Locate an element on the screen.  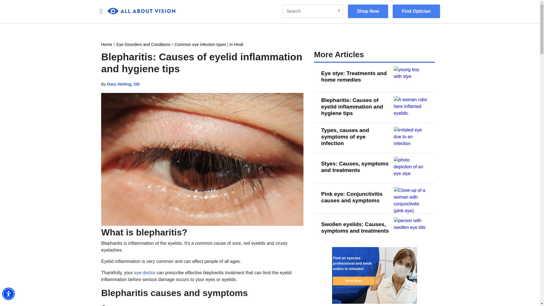
Shop Now is located at coordinates (368, 11).